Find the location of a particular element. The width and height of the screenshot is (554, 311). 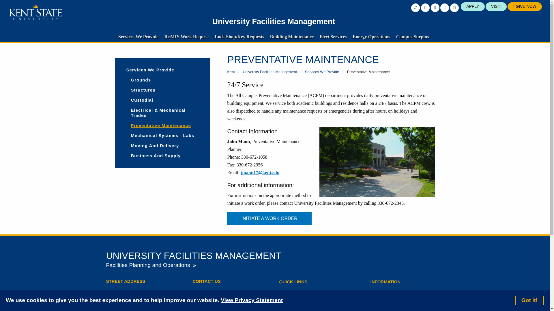

Services We Provide is located at coordinates (138, 37).